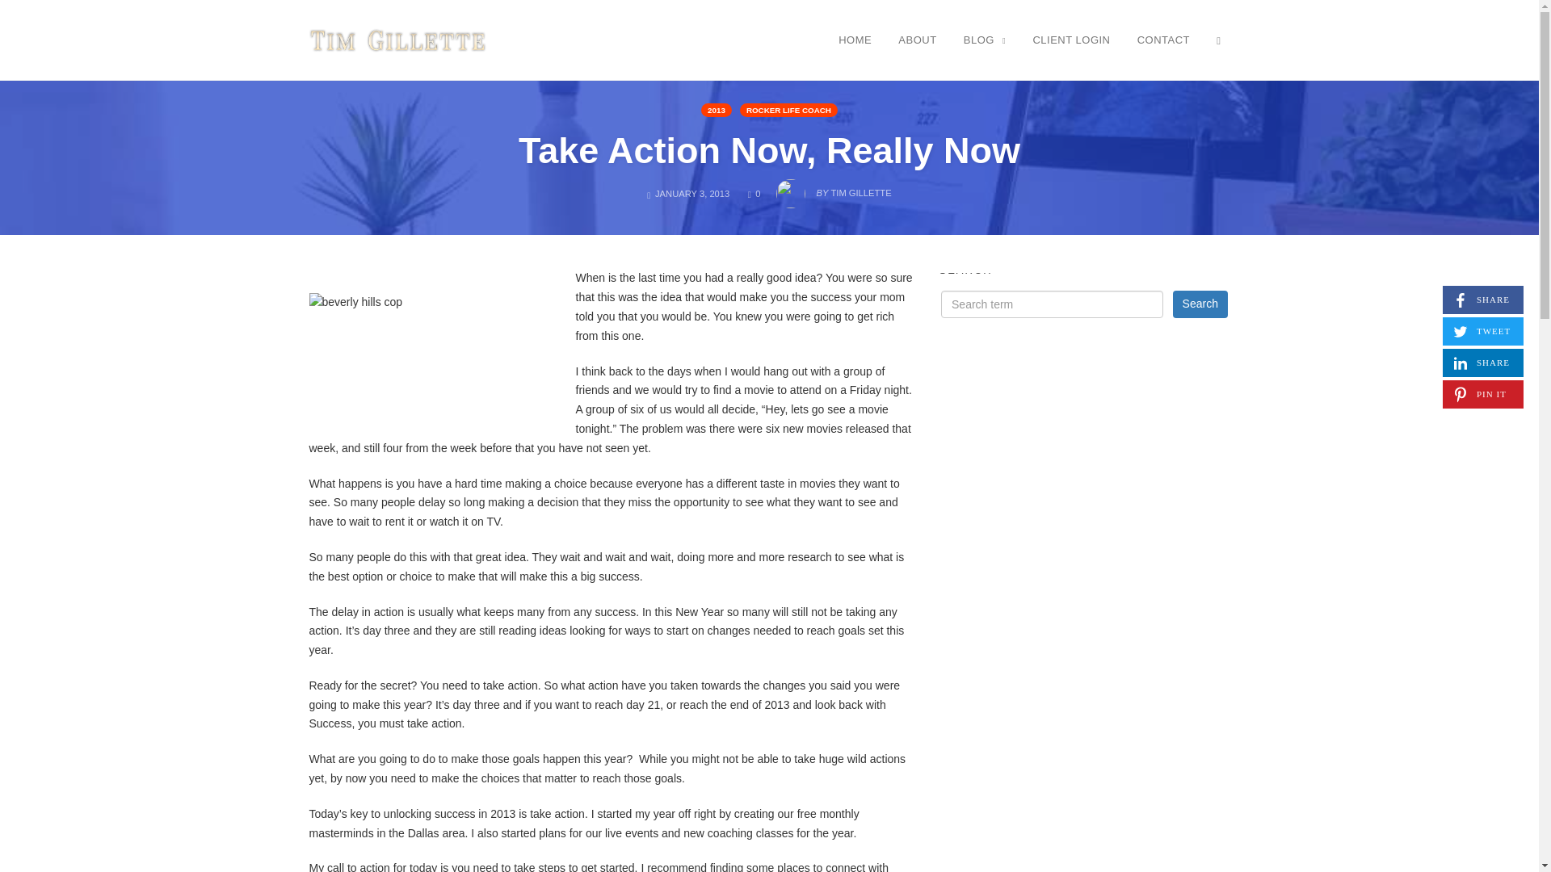  Describe the element at coordinates (984, 40) in the screenshot. I see `BLOG` at that location.